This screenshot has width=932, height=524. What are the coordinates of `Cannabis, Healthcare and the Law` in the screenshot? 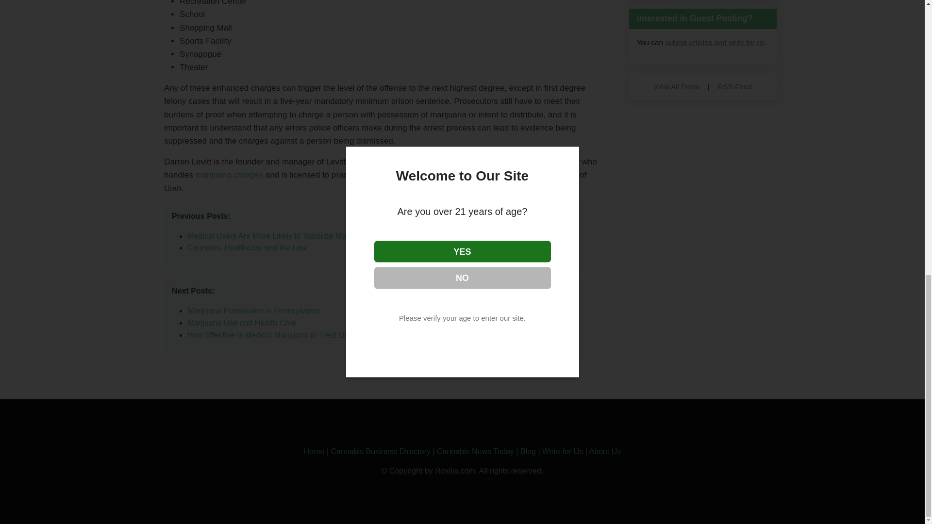 It's located at (247, 247).